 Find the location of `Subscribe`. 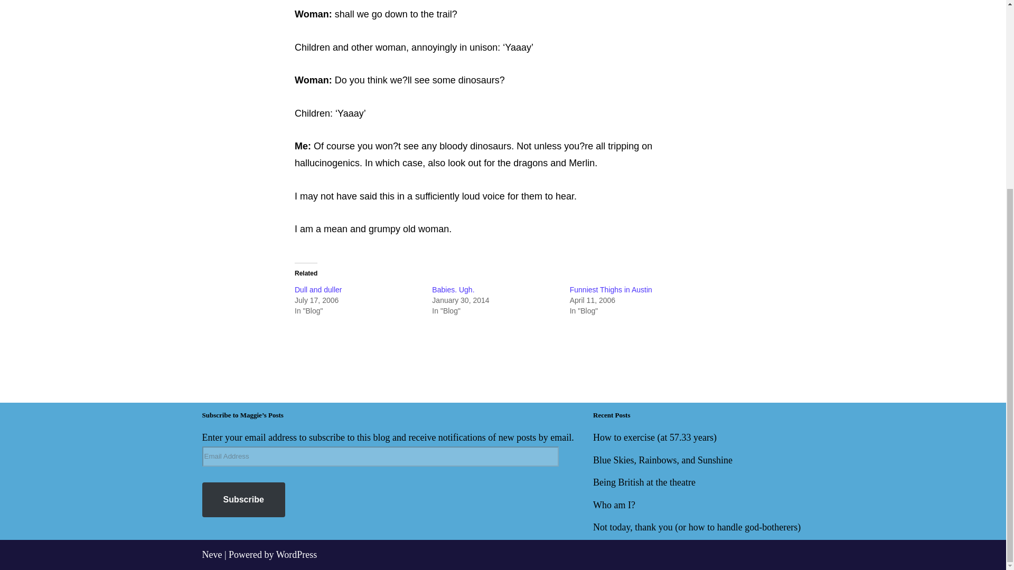

Subscribe is located at coordinates (243, 499).